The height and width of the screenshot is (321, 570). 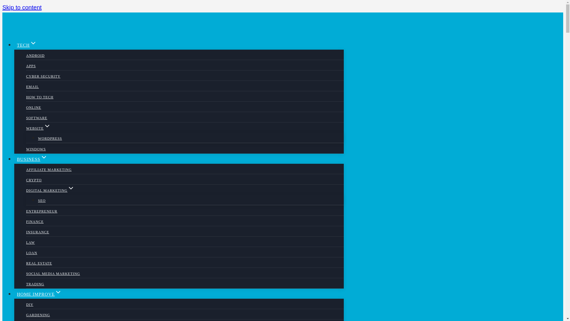 What do you see at coordinates (37, 118) in the screenshot?
I see `SOFTWARE` at bounding box center [37, 118].